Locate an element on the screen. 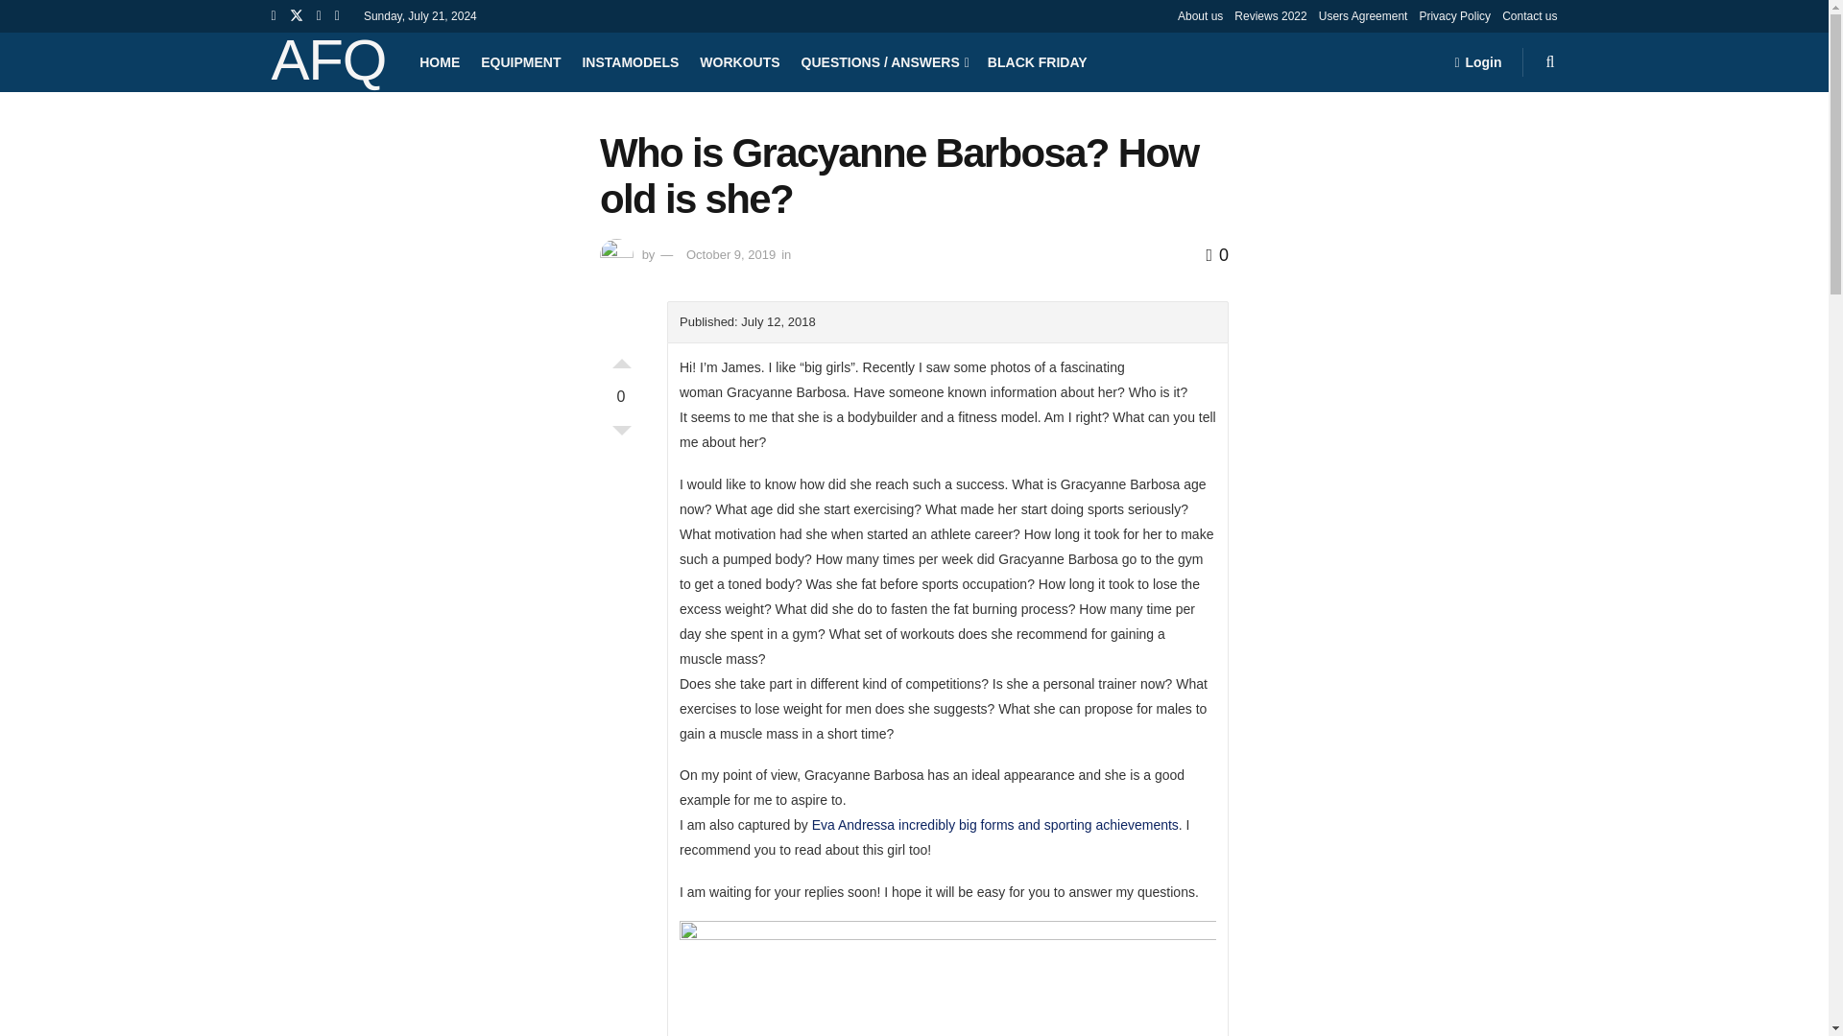 This screenshot has height=1036, width=1843. INSTAMODELS is located at coordinates (630, 61).